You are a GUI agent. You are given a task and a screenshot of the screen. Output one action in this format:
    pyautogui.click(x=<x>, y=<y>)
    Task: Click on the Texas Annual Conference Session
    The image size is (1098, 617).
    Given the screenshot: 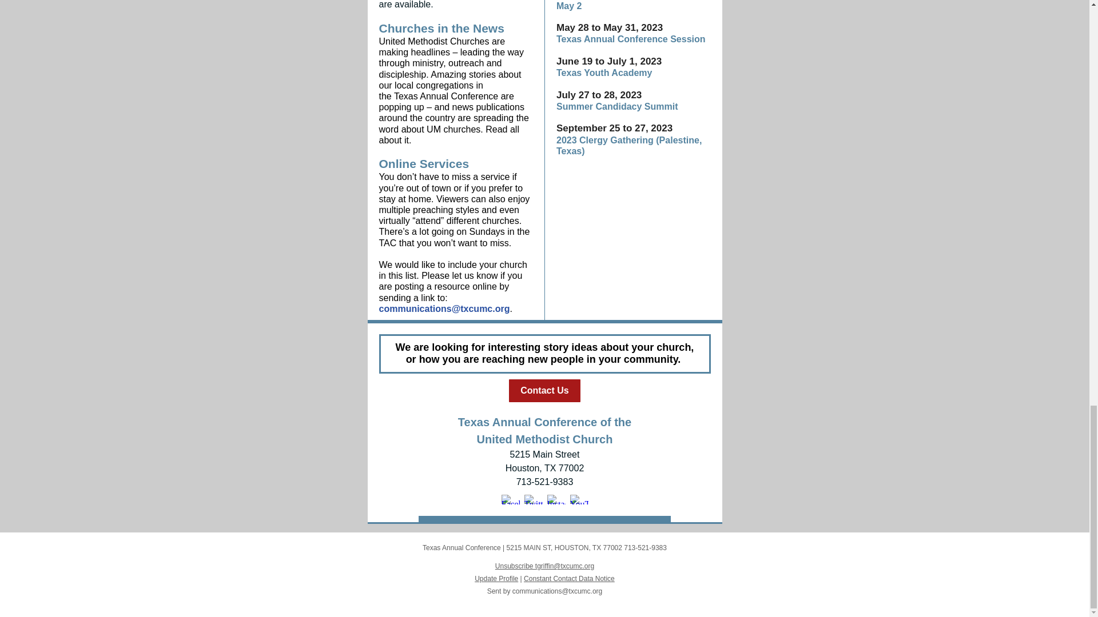 What is the action you would take?
    pyautogui.click(x=631, y=39)
    